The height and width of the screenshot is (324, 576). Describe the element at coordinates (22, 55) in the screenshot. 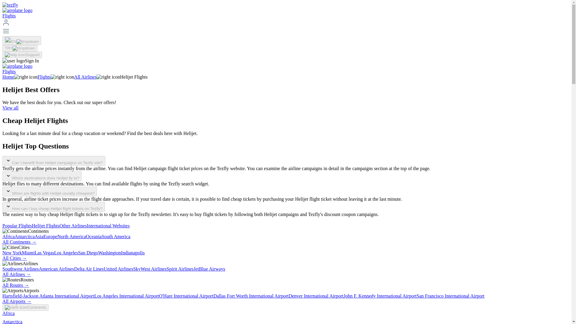

I see `Support` at that location.